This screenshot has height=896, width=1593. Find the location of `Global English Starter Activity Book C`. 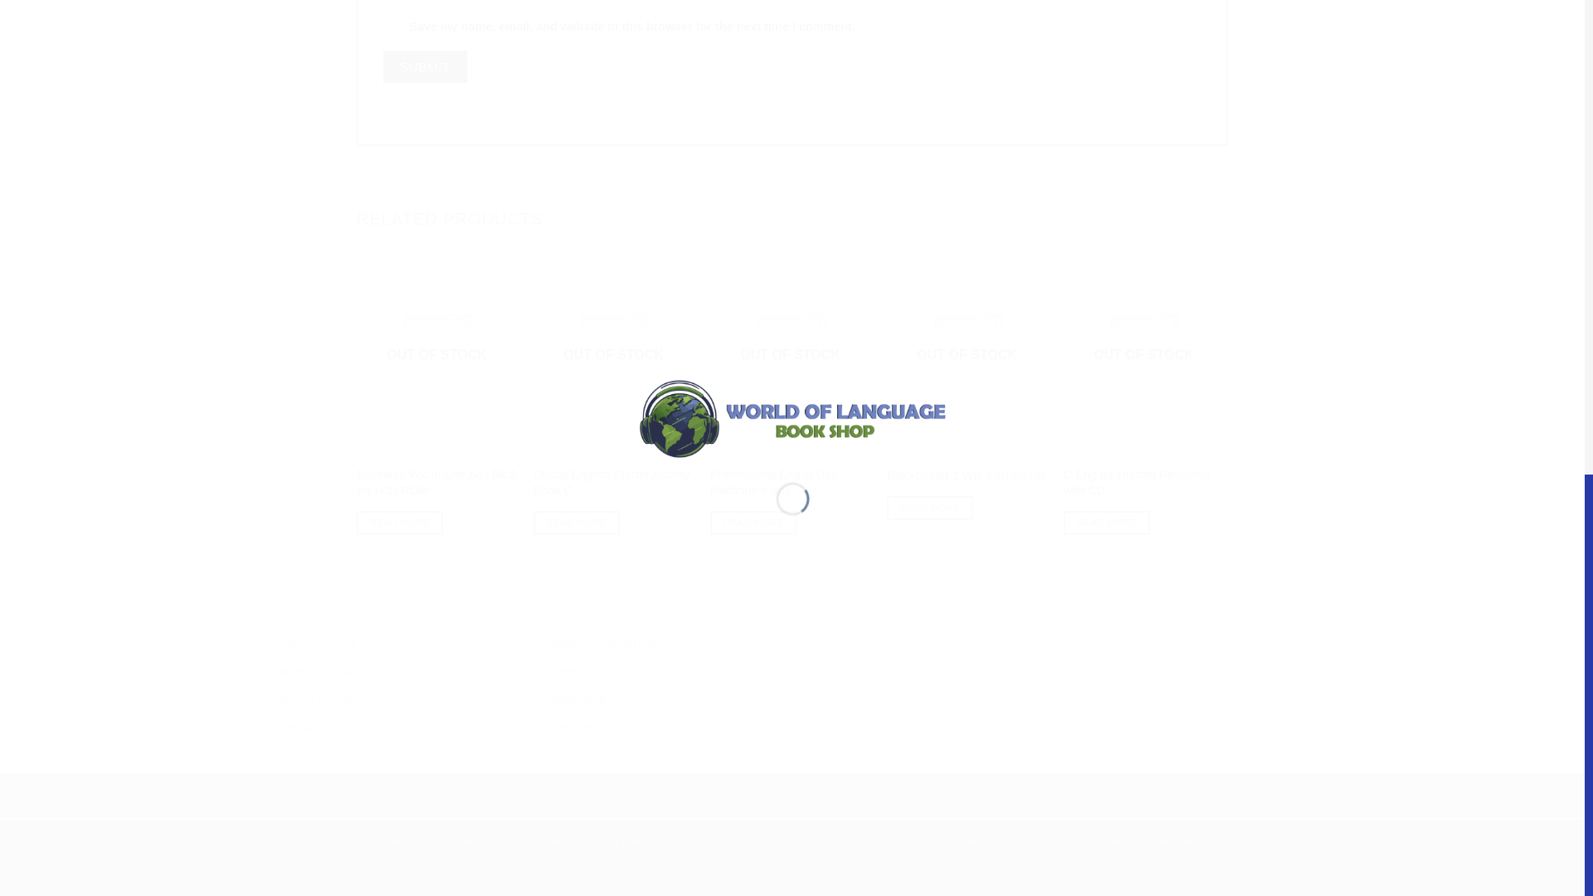

Global English Starter Activity Book C is located at coordinates (613, 482).